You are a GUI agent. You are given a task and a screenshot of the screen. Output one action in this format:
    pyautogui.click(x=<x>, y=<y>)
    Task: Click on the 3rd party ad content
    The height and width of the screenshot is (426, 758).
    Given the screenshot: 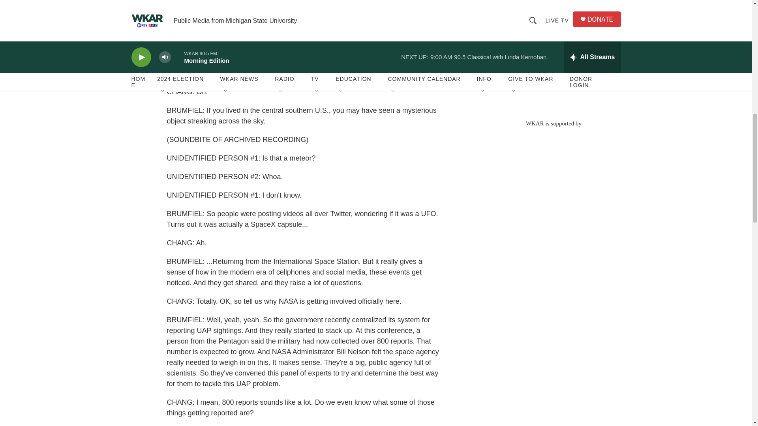 What is the action you would take?
    pyautogui.click(x=553, y=184)
    